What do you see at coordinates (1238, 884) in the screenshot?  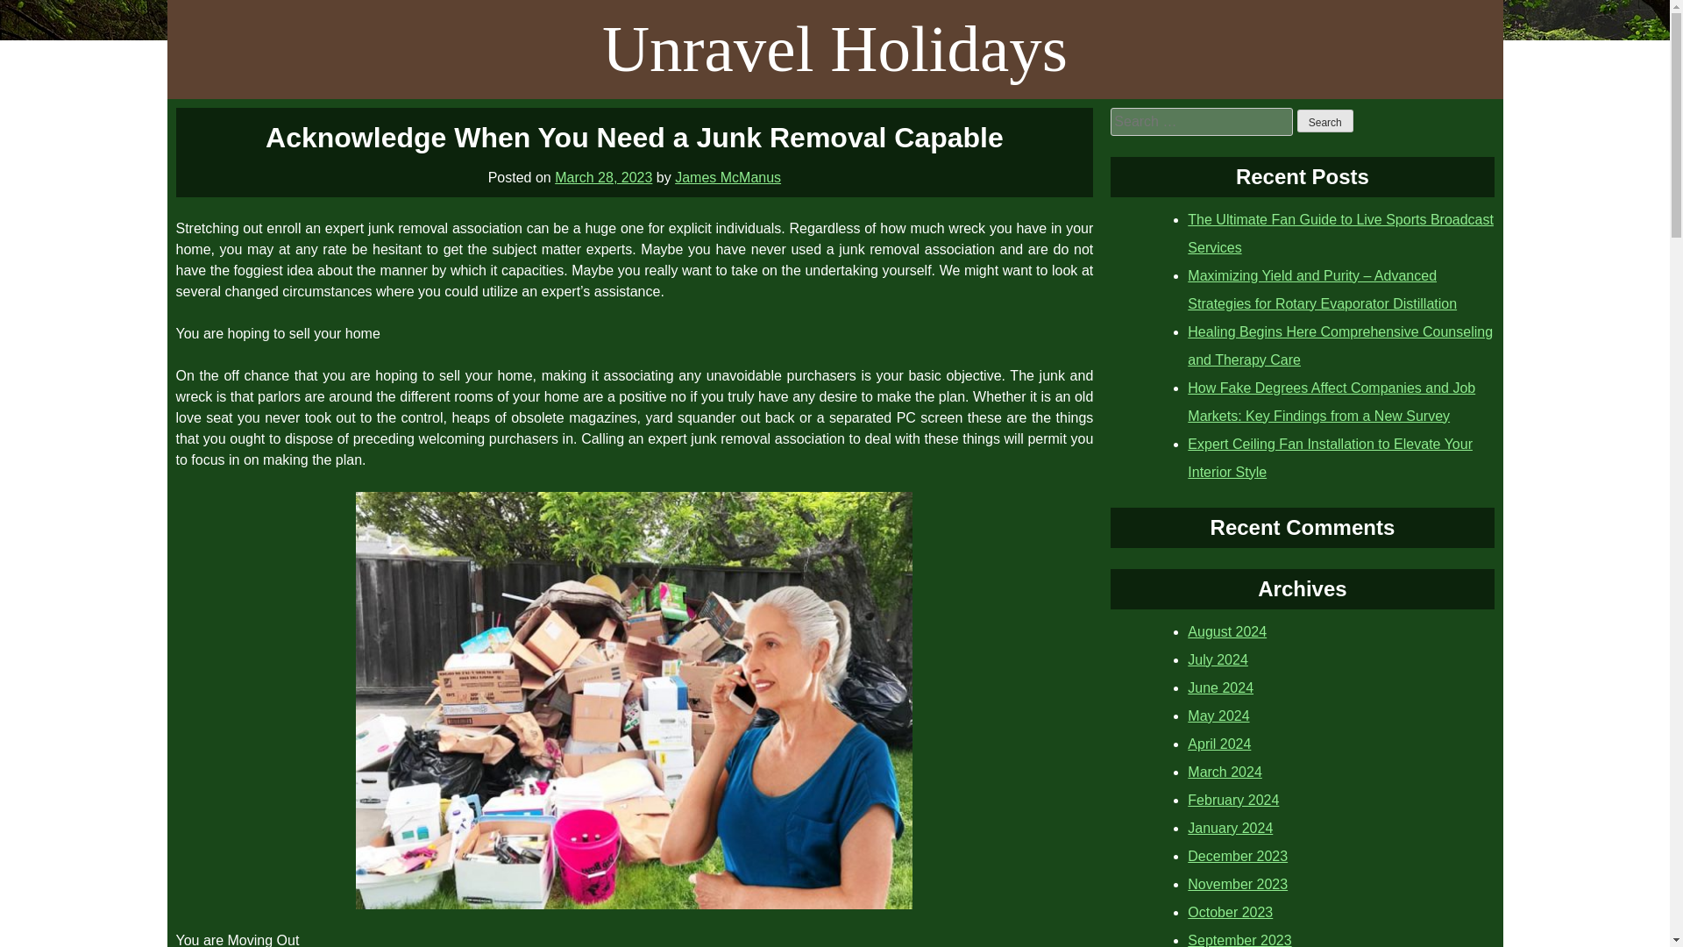 I see `November 2023` at bounding box center [1238, 884].